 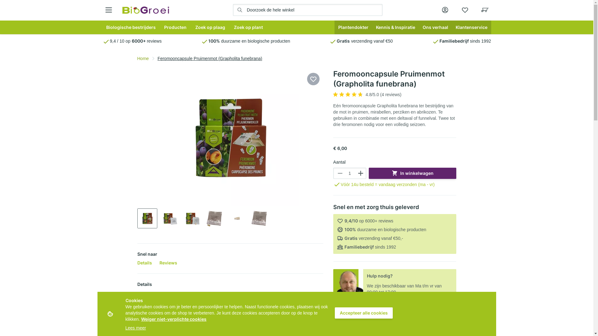 I want to click on Zoek op plaag, so click(x=210, y=27).